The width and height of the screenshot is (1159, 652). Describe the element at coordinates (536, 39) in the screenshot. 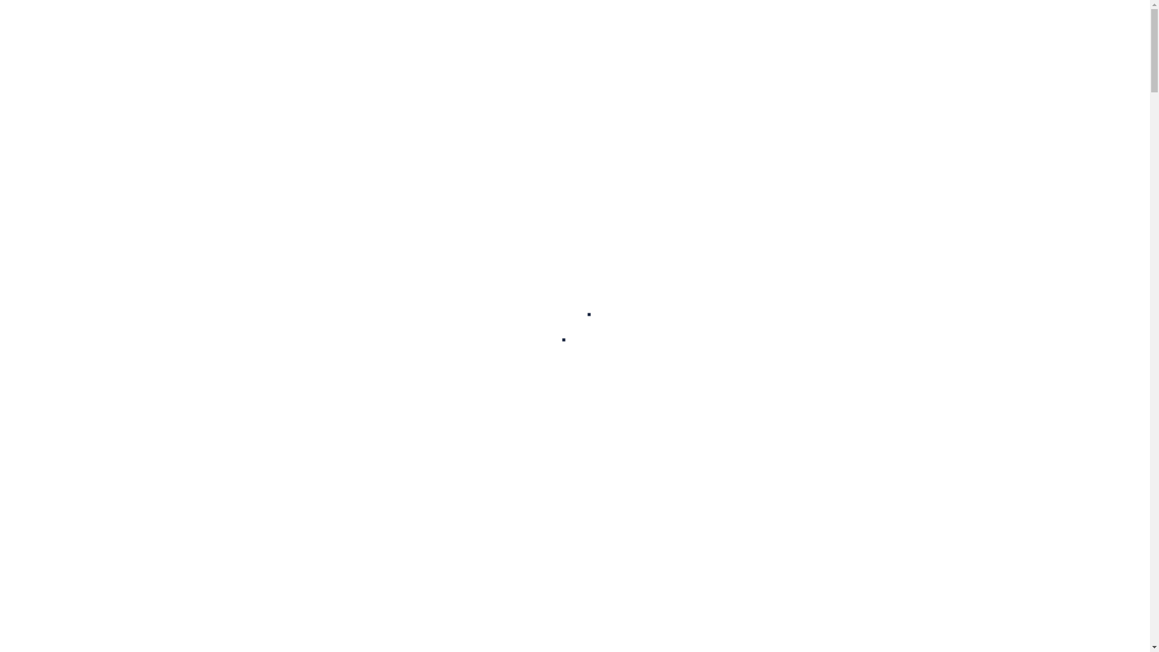

I see `BLOG` at that location.